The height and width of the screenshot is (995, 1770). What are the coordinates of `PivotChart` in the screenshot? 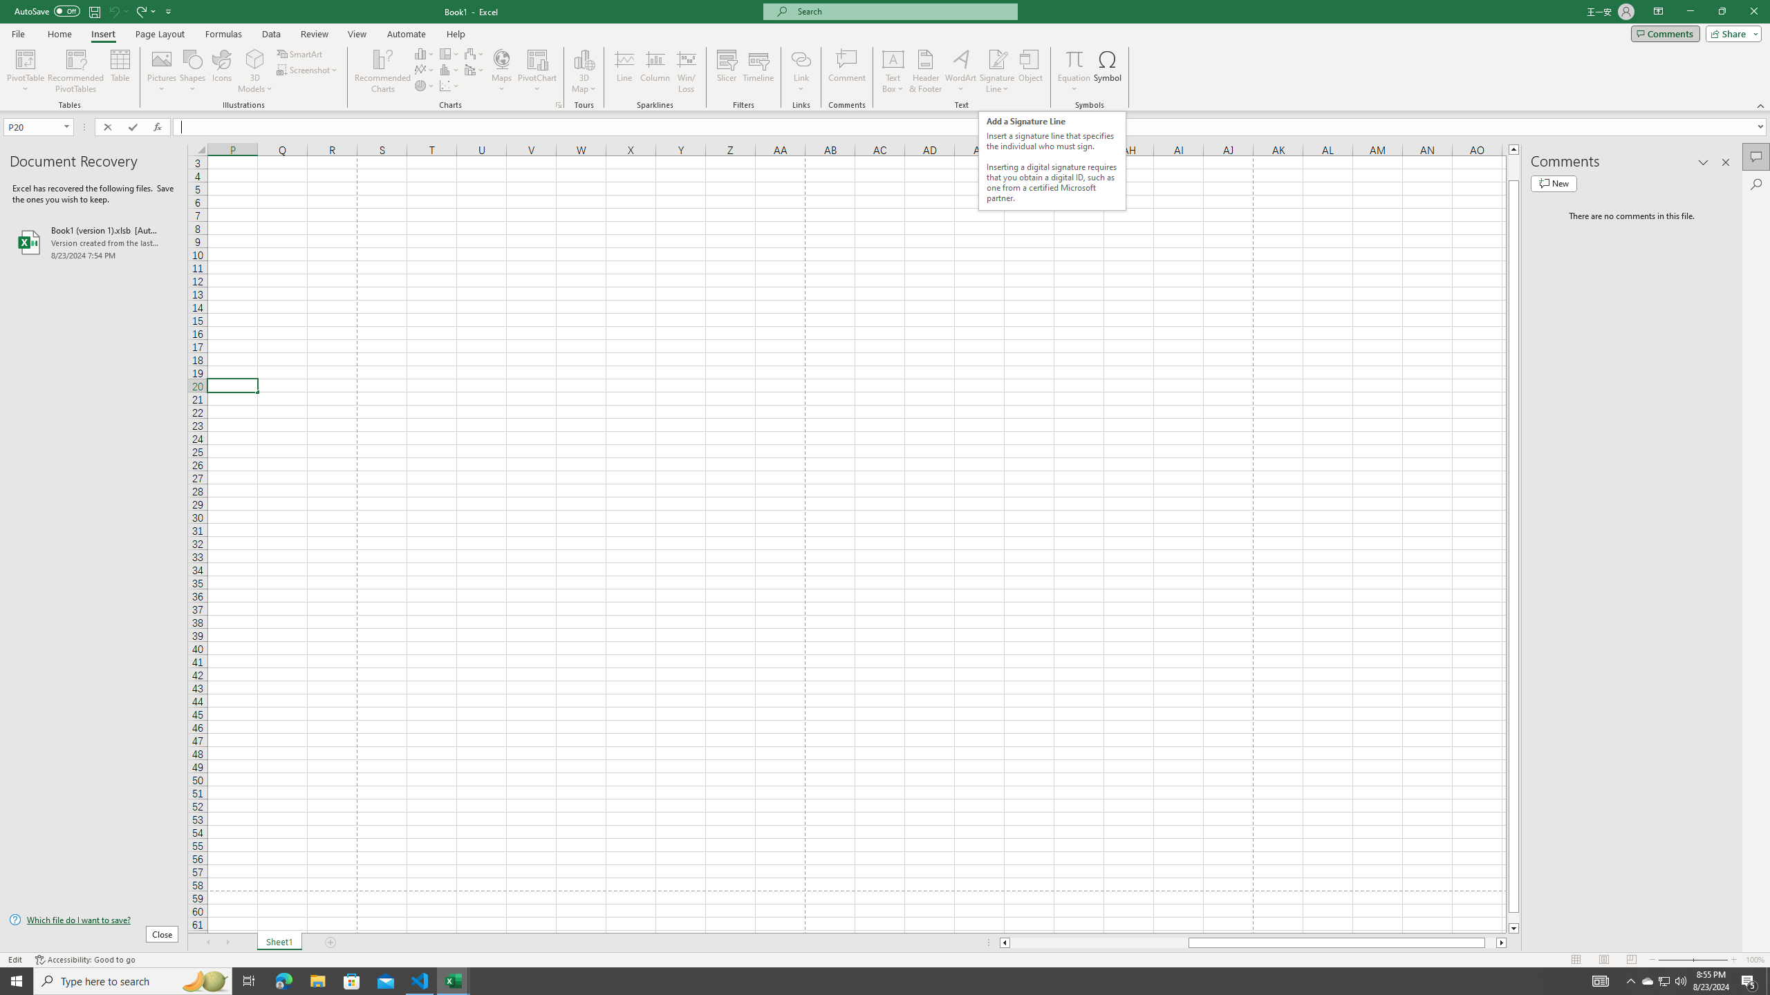 It's located at (538, 71).